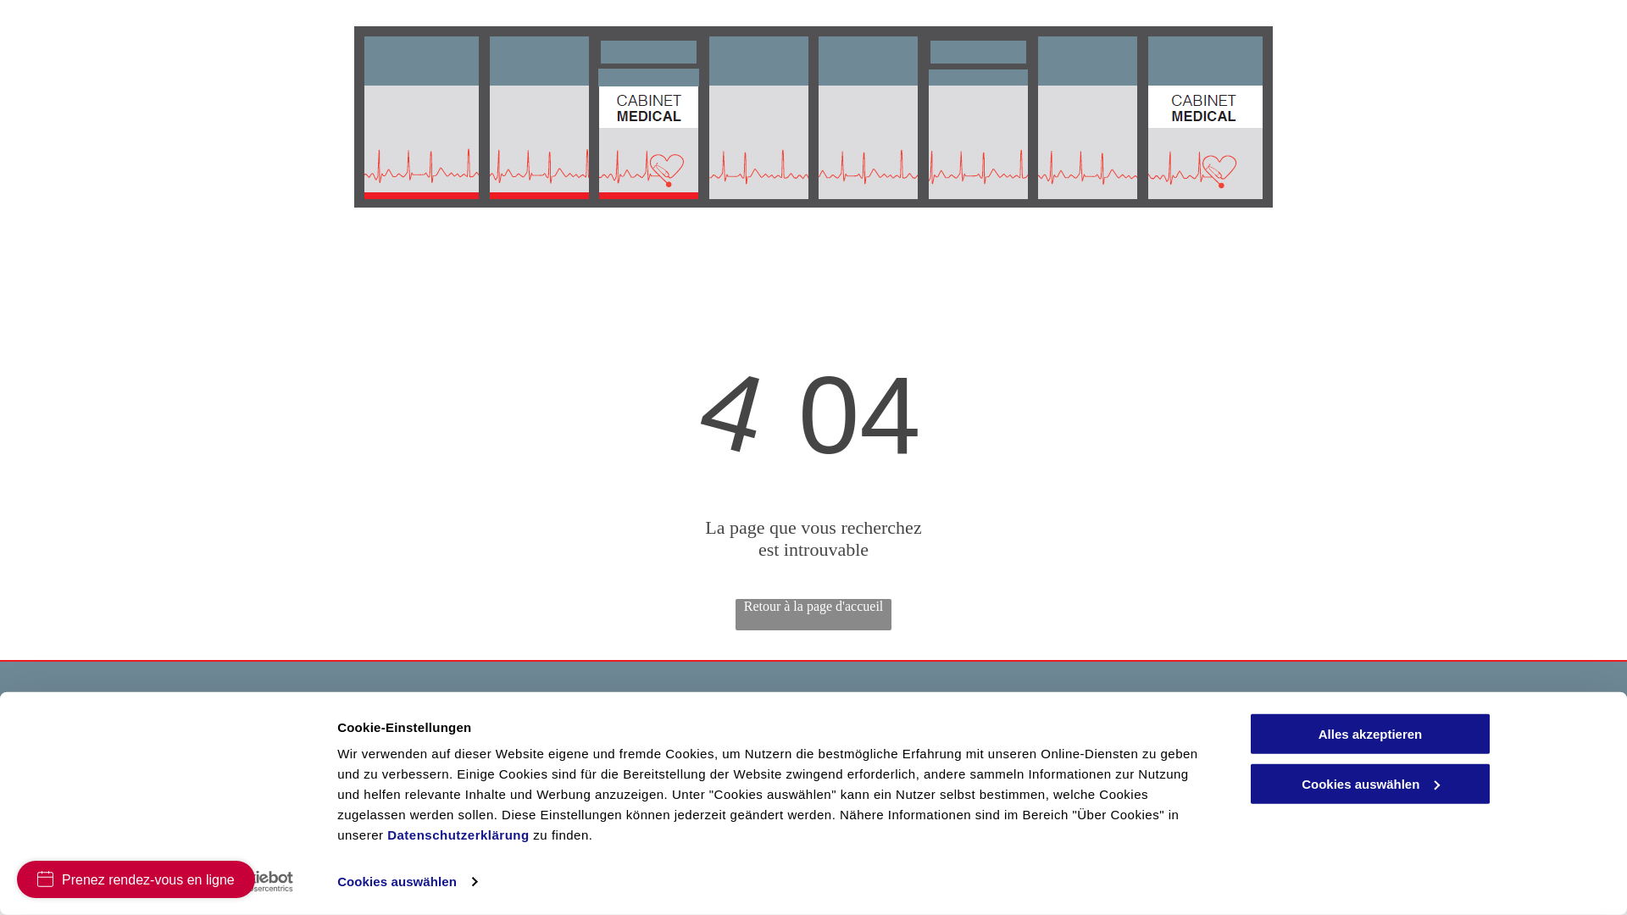 This screenshot has width=1627, height=915. Describe the element at coordinates (617, 744) in the screenshot. I see `026 912 75 75` at that location.